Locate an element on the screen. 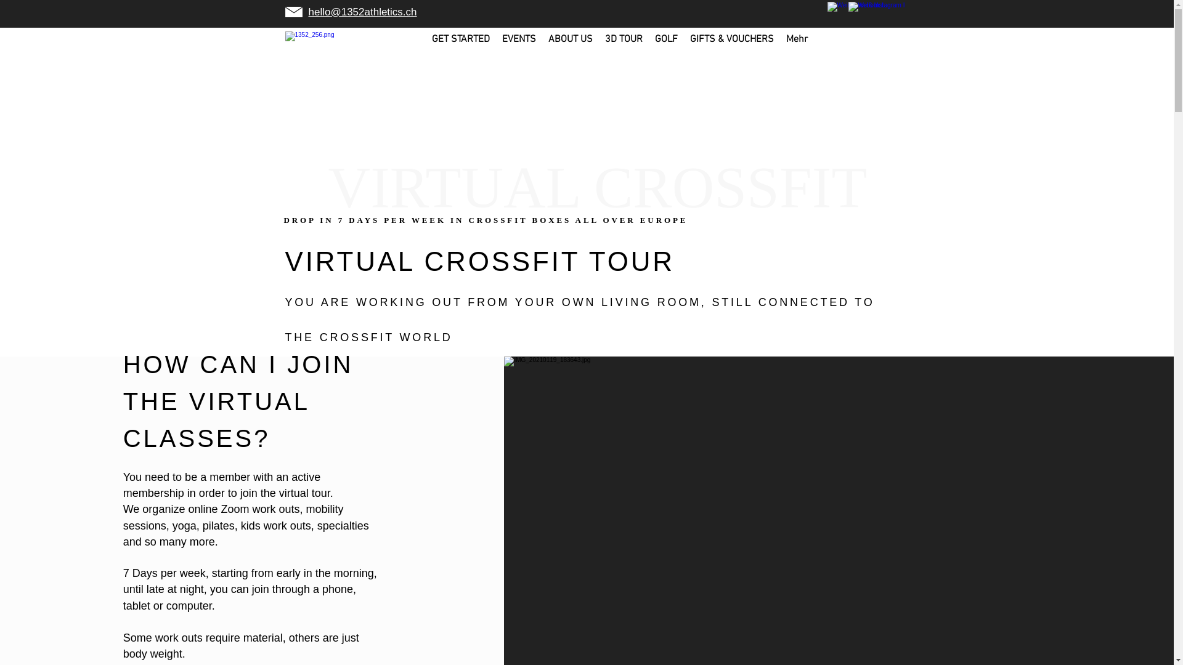 The height and width of the screenshot is (665, 1183). GET STARTED is located at coordinates (461, 50).